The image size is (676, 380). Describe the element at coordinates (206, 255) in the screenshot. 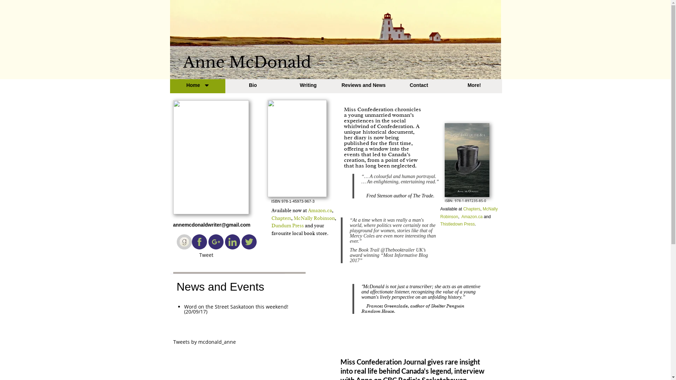

I see `Tweet` at that location.